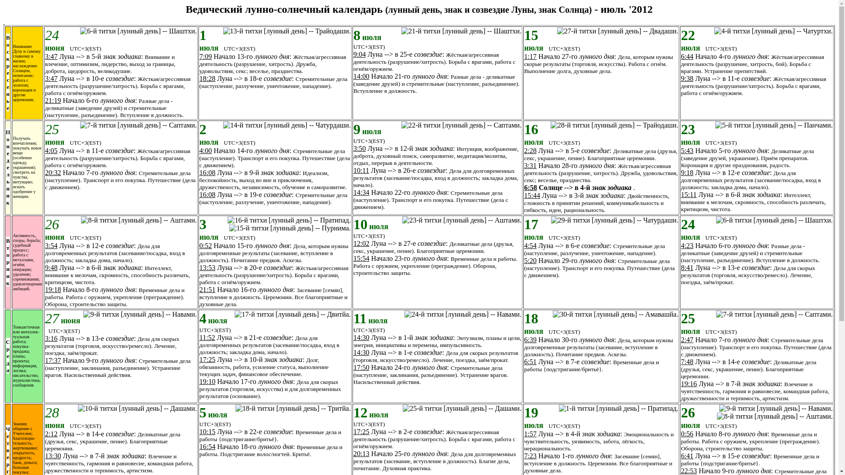 The width and height of the screenshot is (845, 475). What do you see at coordinates (530, 56) in the screenshot?
I see `1:17` at bounding box center [530, 56].